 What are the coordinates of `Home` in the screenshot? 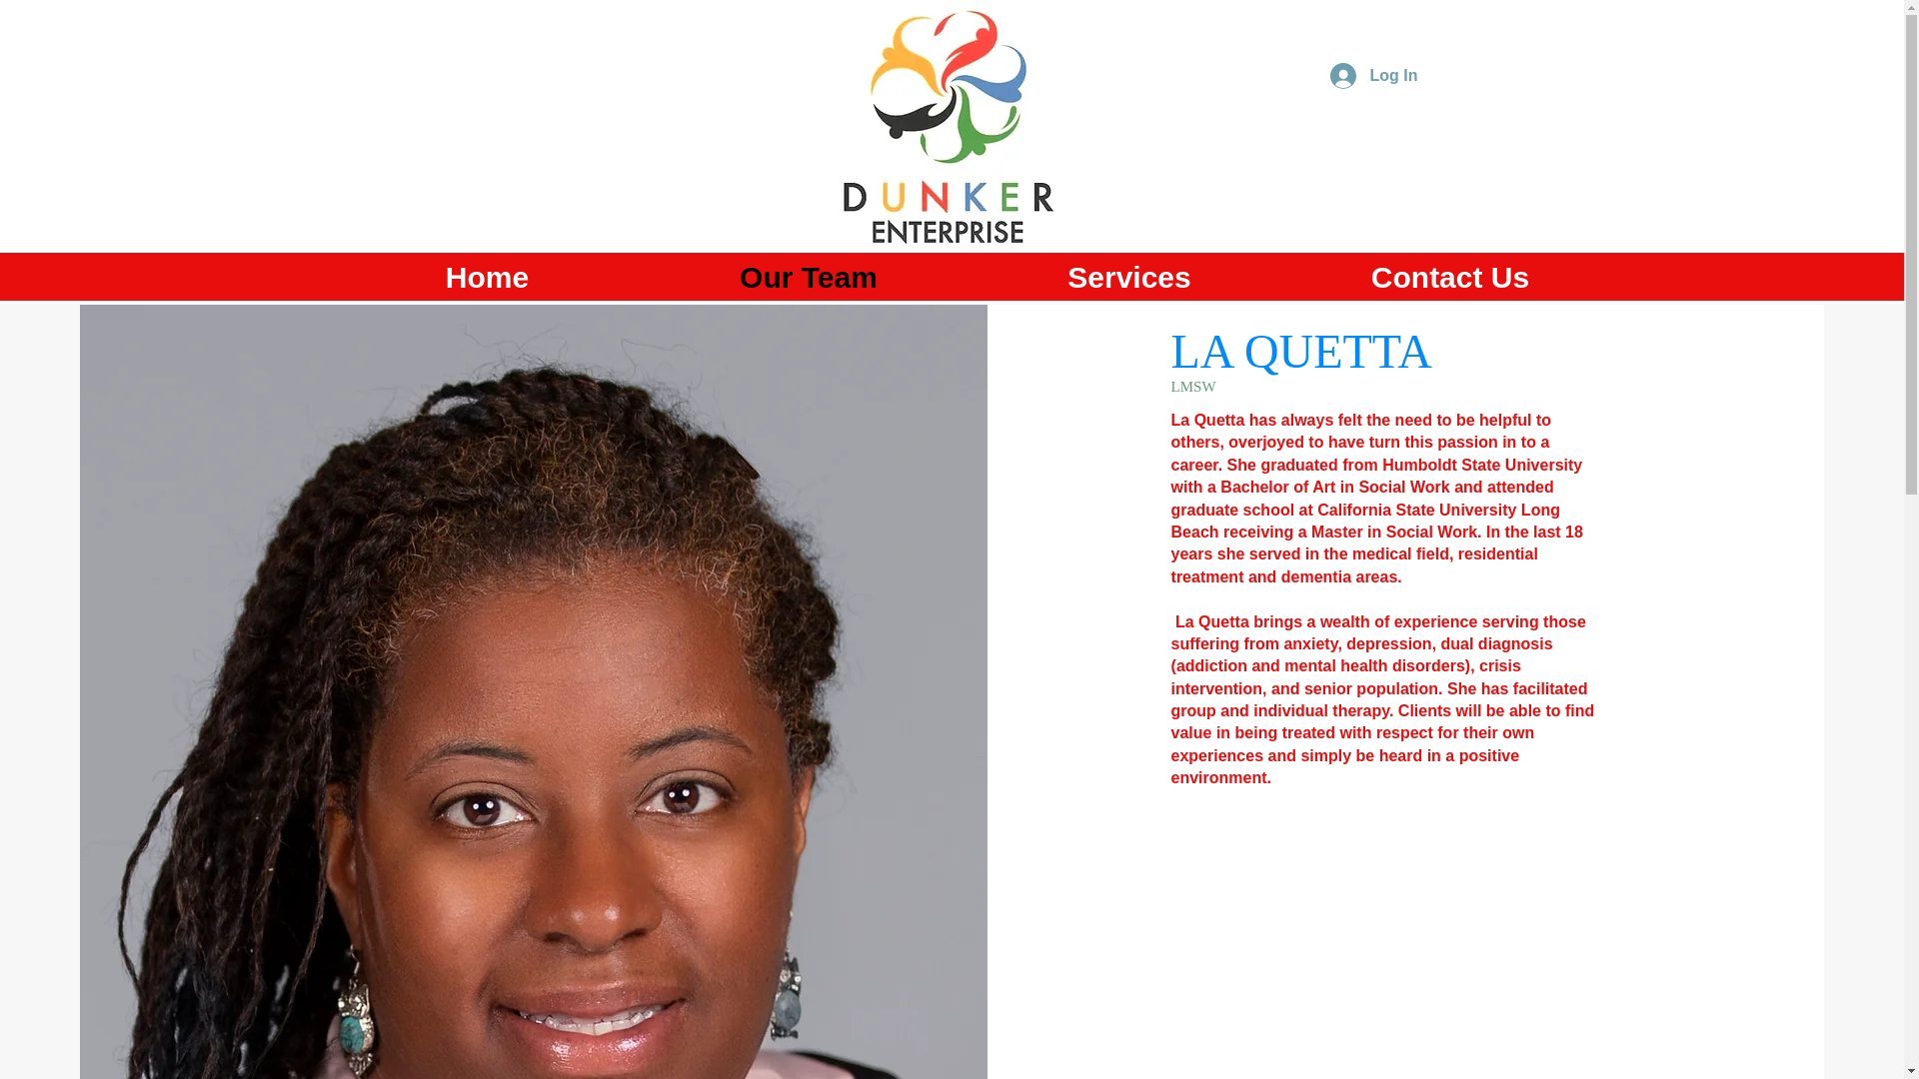 It's located at (487, 276).